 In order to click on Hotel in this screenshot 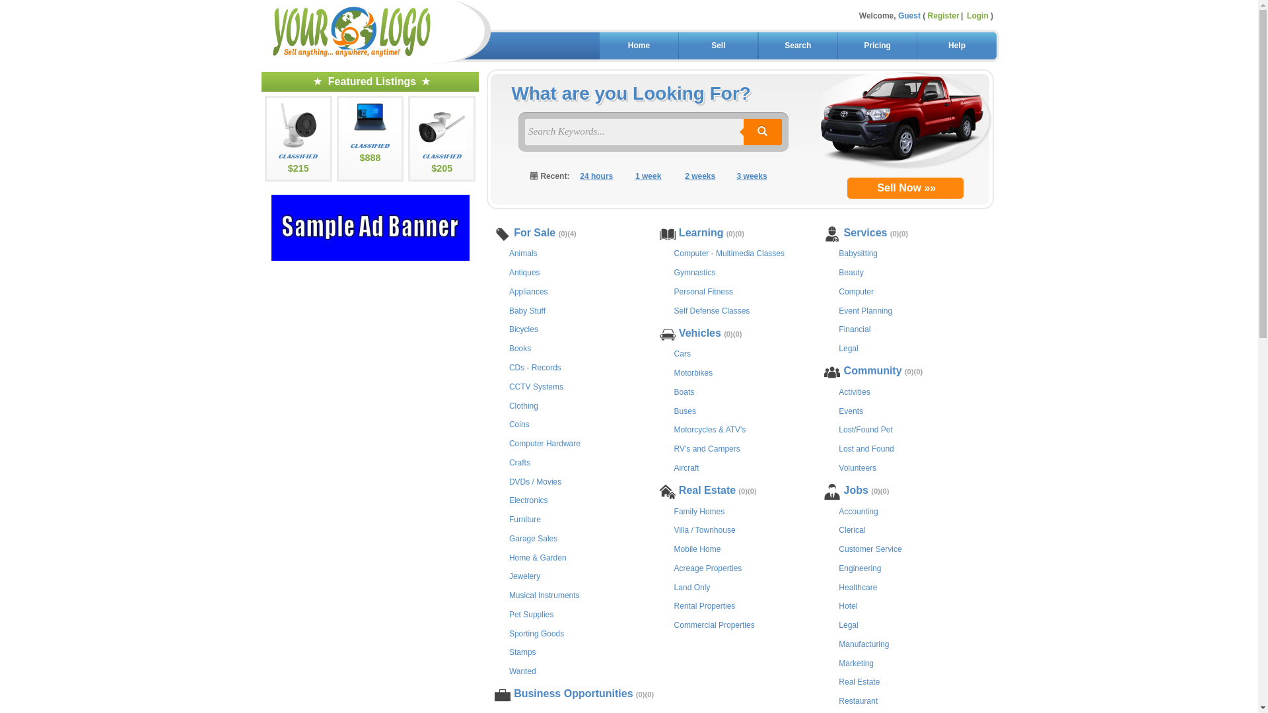, I will do `click(848, 605)`.